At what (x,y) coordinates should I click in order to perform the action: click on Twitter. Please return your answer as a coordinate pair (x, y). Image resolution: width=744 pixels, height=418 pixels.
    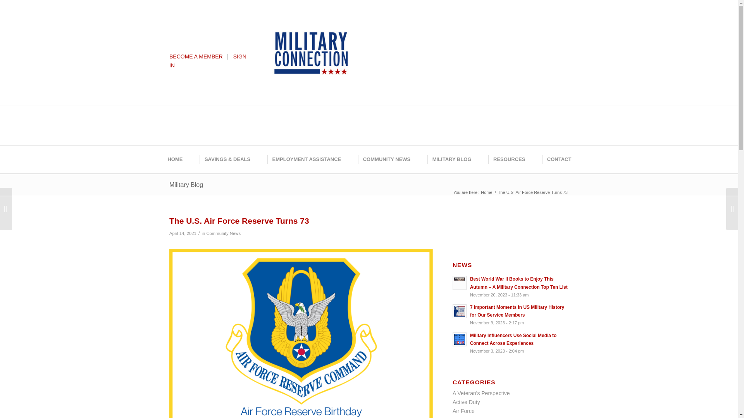
    Looking at the image, I should click on (394, 25).